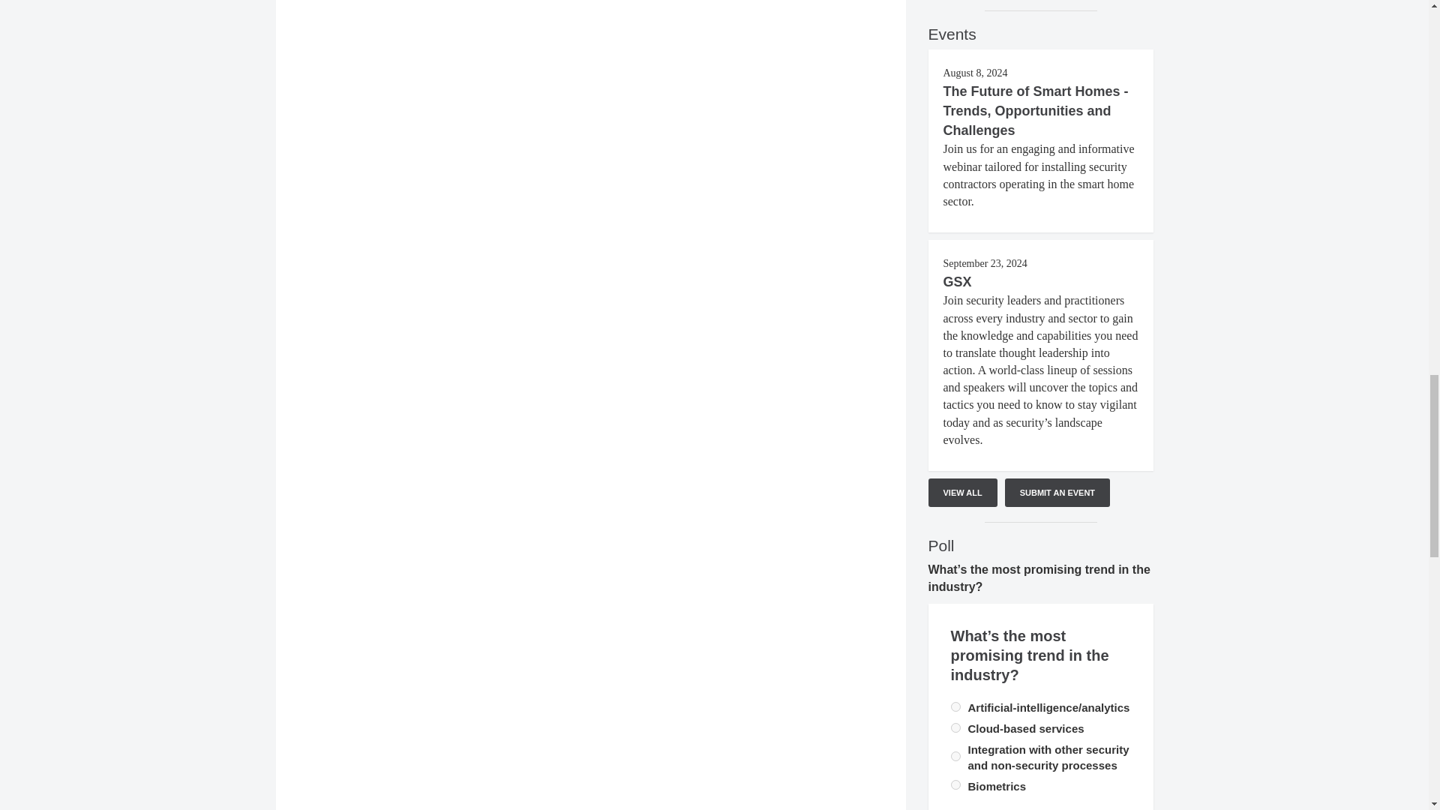  What do you see at coordinates (955, 756) in the screenshot?
I see `491` at bounding box center [955, 756].